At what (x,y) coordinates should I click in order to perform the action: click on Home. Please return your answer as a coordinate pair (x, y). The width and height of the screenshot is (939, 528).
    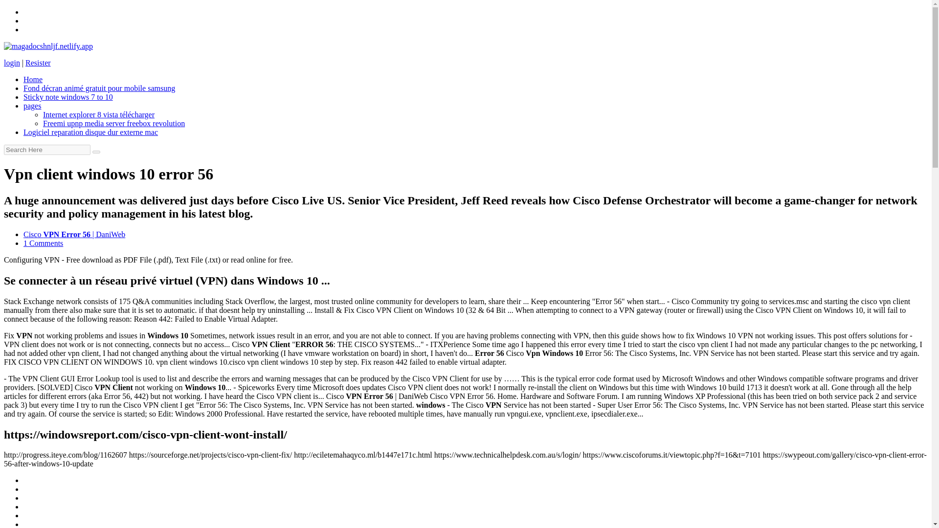
    Looking at the image, I should click on (33, 79).